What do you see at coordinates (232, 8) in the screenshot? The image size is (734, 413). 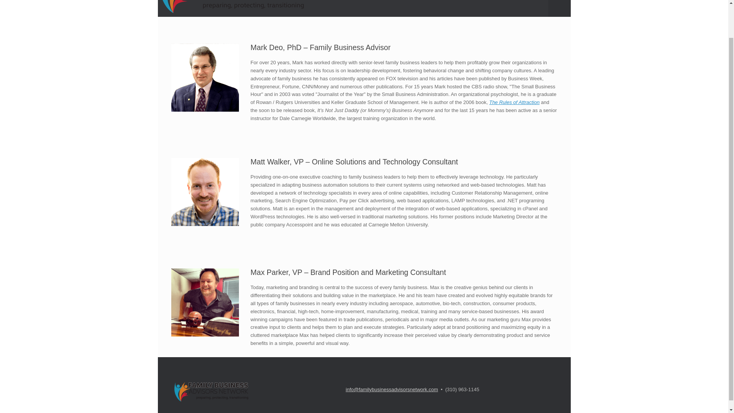 I see `FBAN` at bounding box center [232, 8].